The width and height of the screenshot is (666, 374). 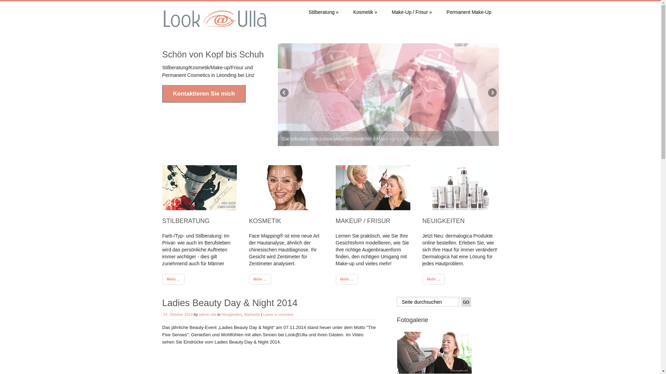 What do you see at coordinates (285, 93) in the screenshot?
I see `Previous` at bounding box center [285, 93].